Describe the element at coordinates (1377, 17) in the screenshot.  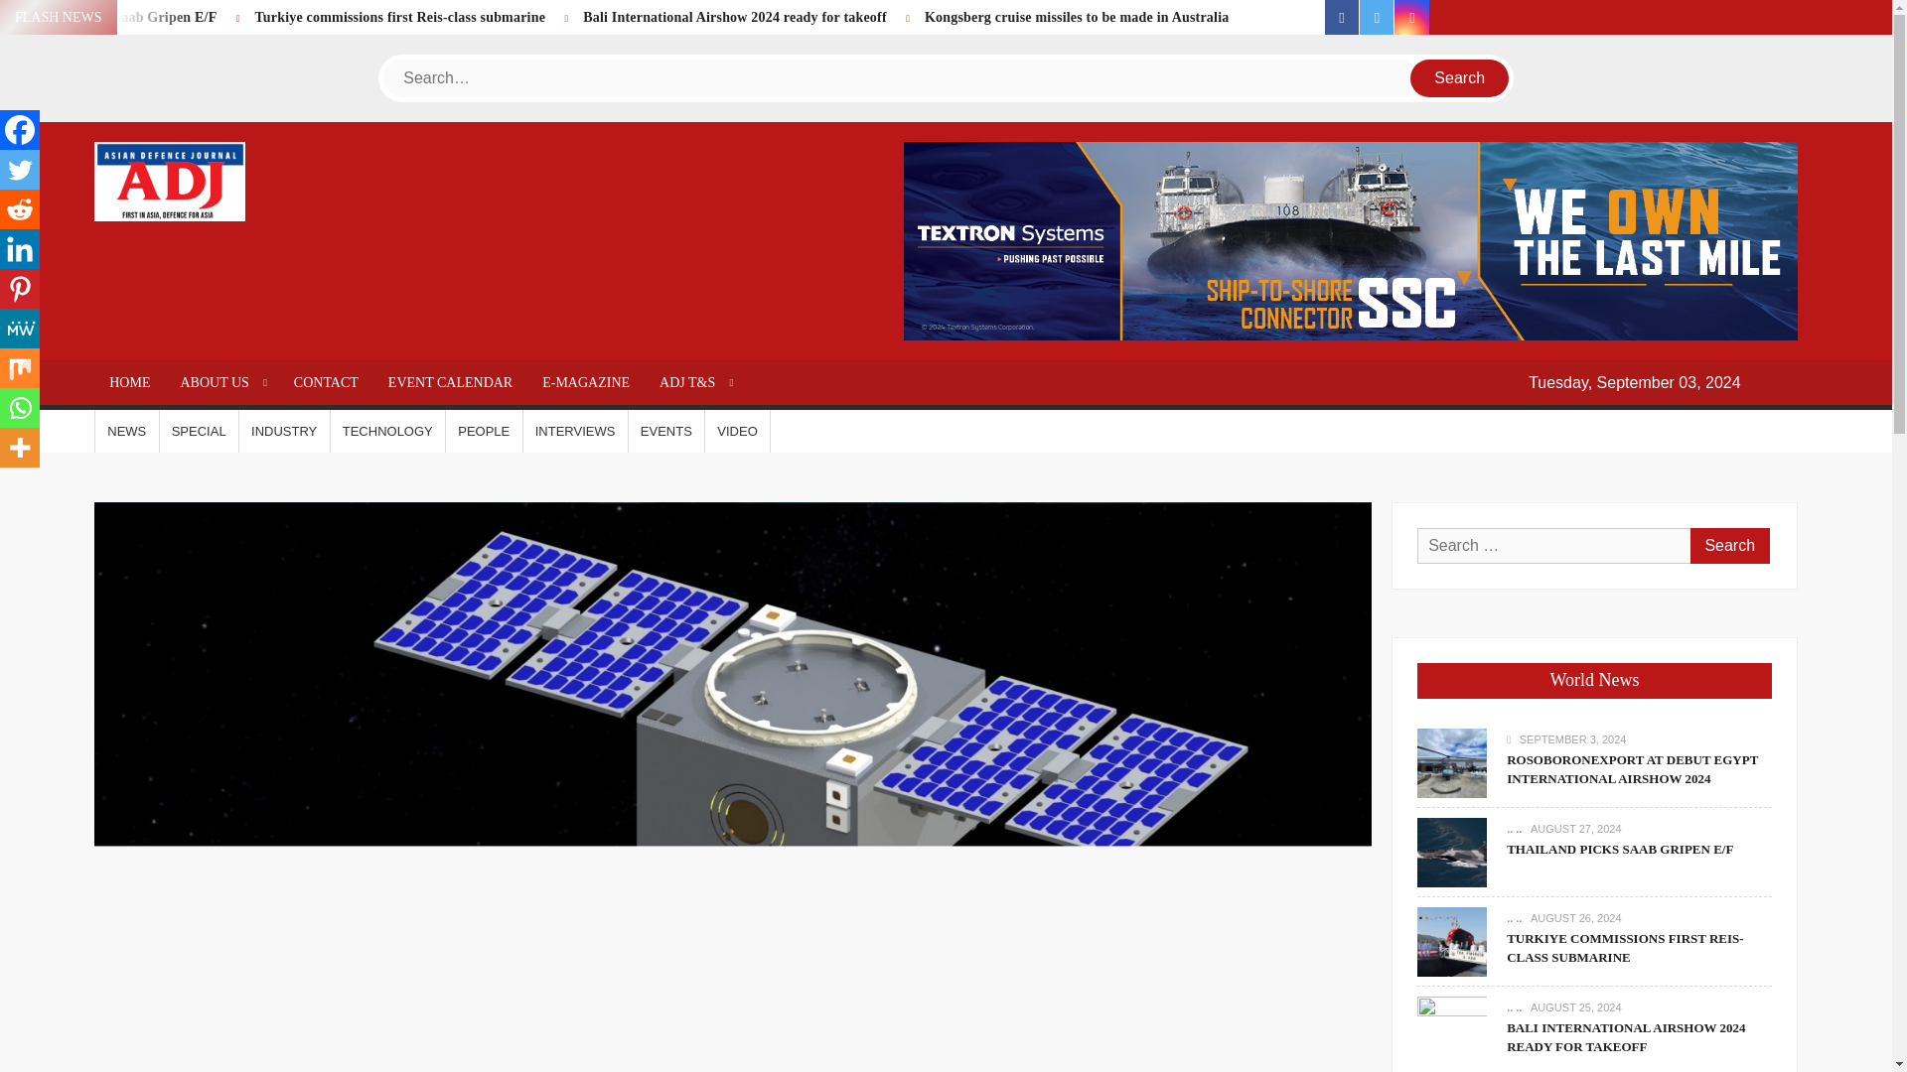
I see `twitter` at that location.